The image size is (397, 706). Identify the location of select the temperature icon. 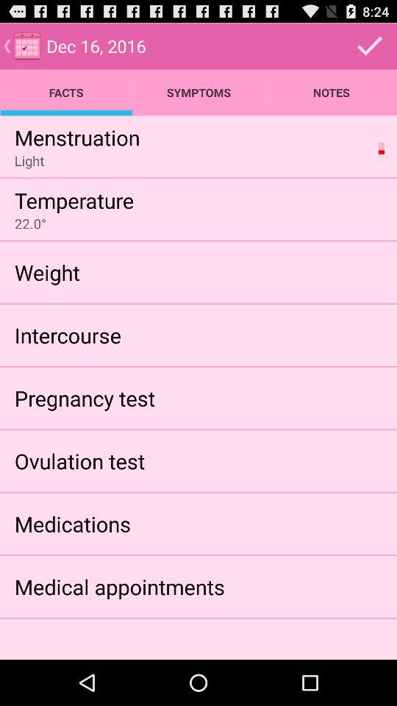
(74, 200).